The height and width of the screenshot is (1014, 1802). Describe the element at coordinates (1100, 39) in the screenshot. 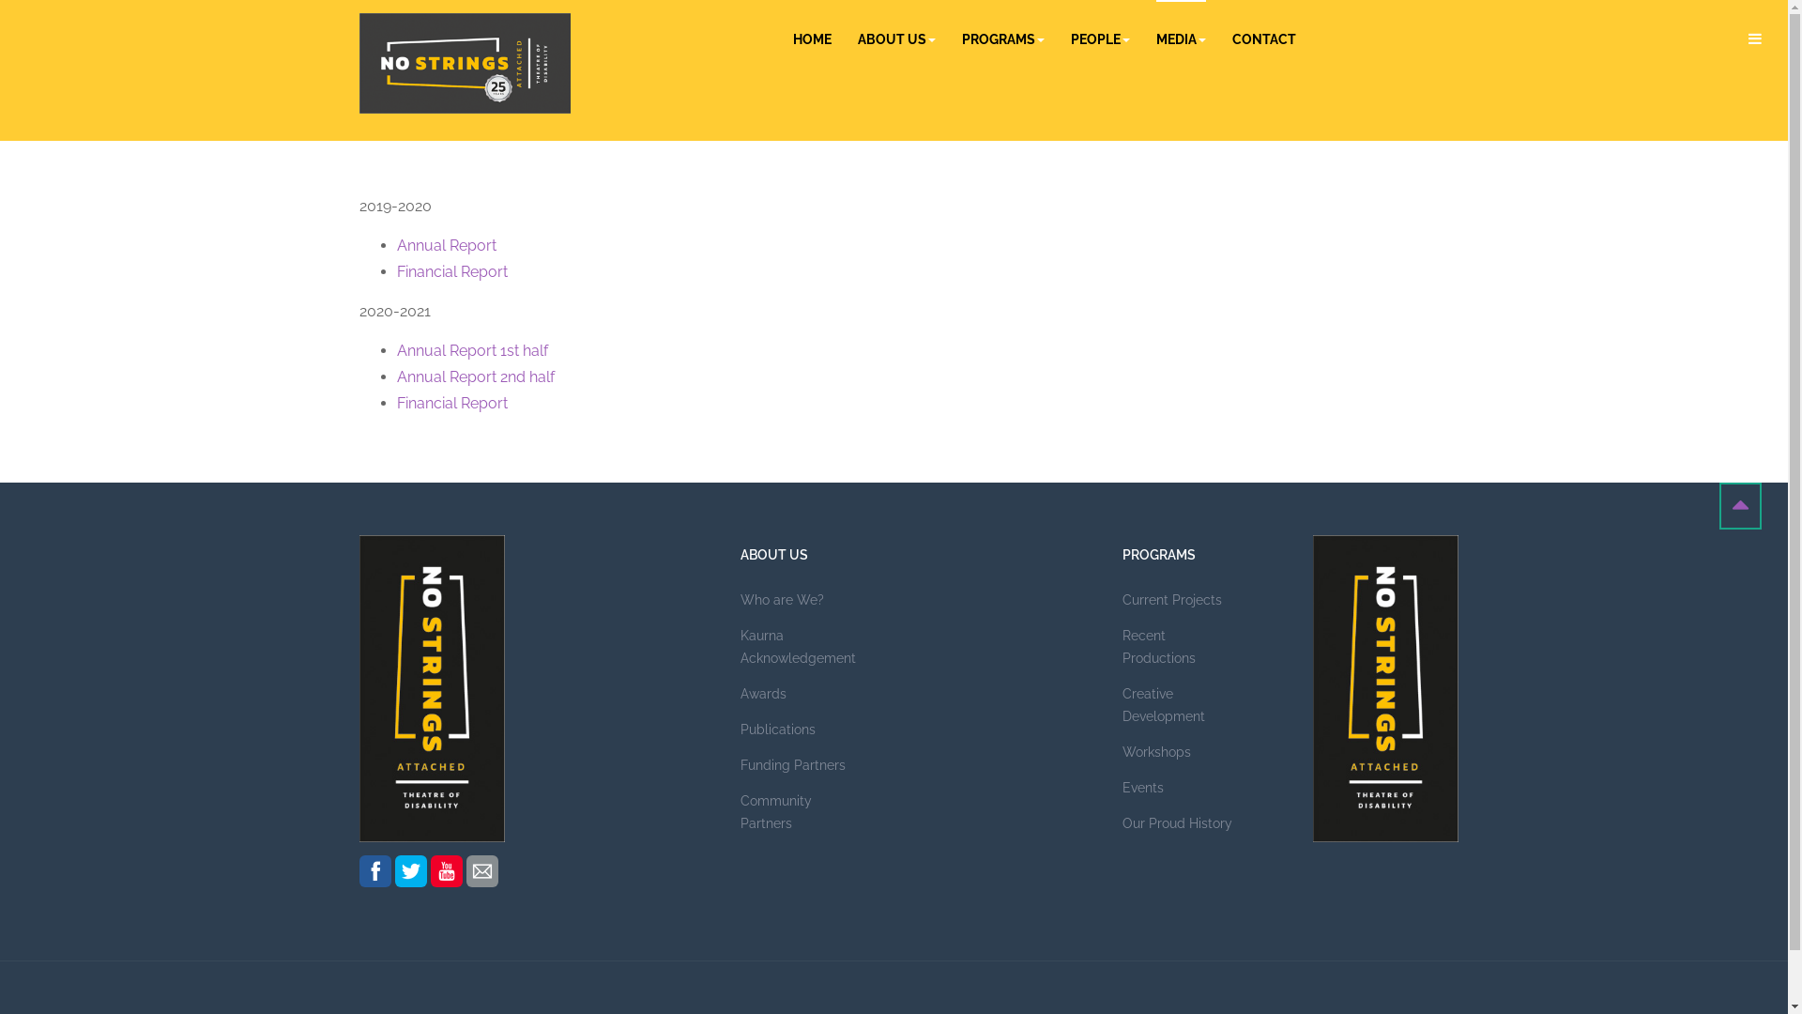

I see `PEOPLE` at that location.